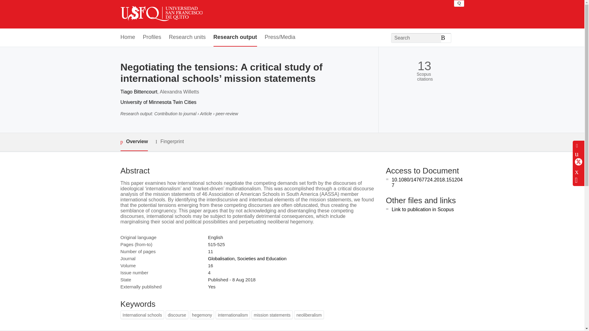  Describe the element at coordinates (169, 142) in the screenshot. I see `Fingerprint` at that location.